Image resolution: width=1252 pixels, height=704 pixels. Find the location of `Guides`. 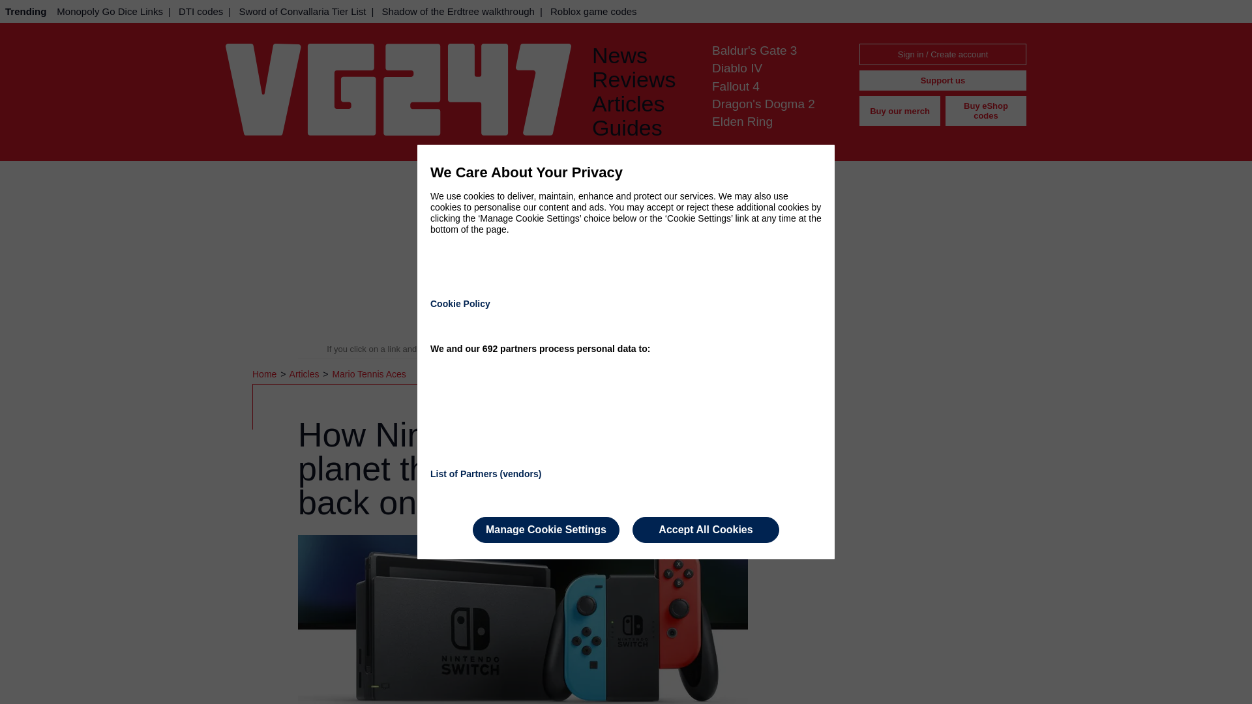

Guides is located at coordinates (642, 128).